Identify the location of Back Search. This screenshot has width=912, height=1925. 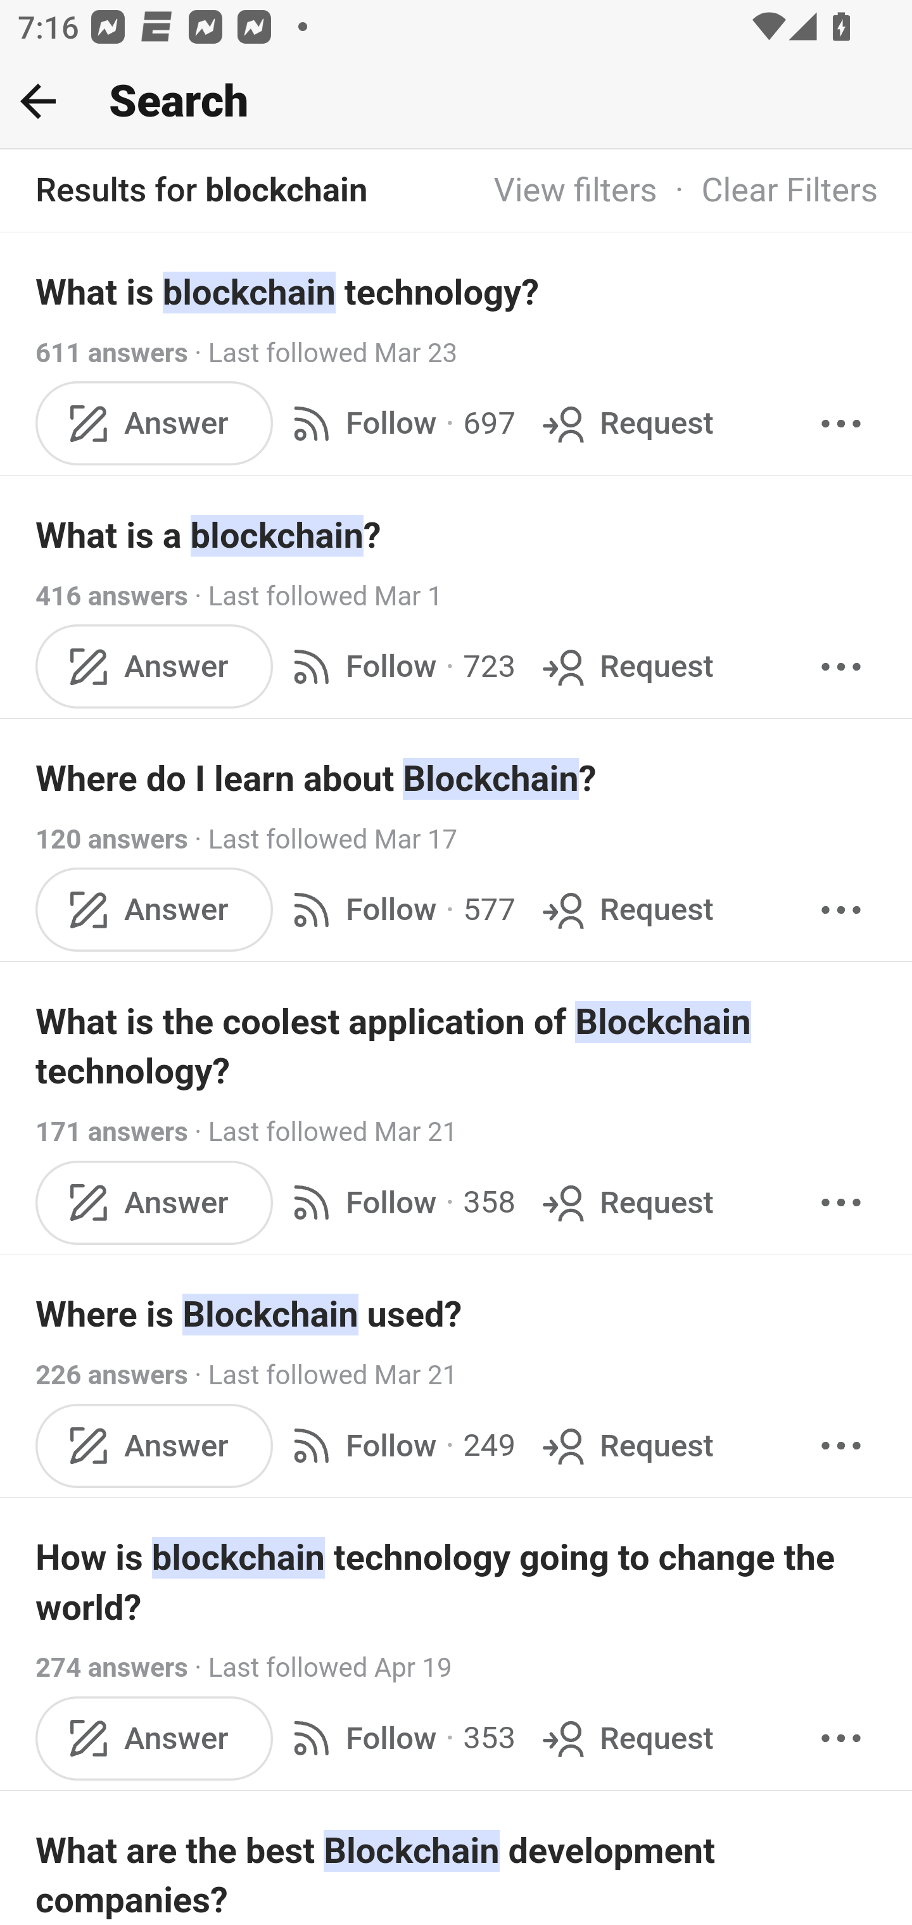
(456, 102).